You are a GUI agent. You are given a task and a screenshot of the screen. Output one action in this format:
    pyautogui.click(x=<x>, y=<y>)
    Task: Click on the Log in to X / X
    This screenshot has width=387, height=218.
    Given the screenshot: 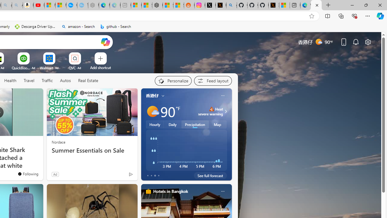 What is the action you would take?
    pyautogui.click(x=210, y=5)
    